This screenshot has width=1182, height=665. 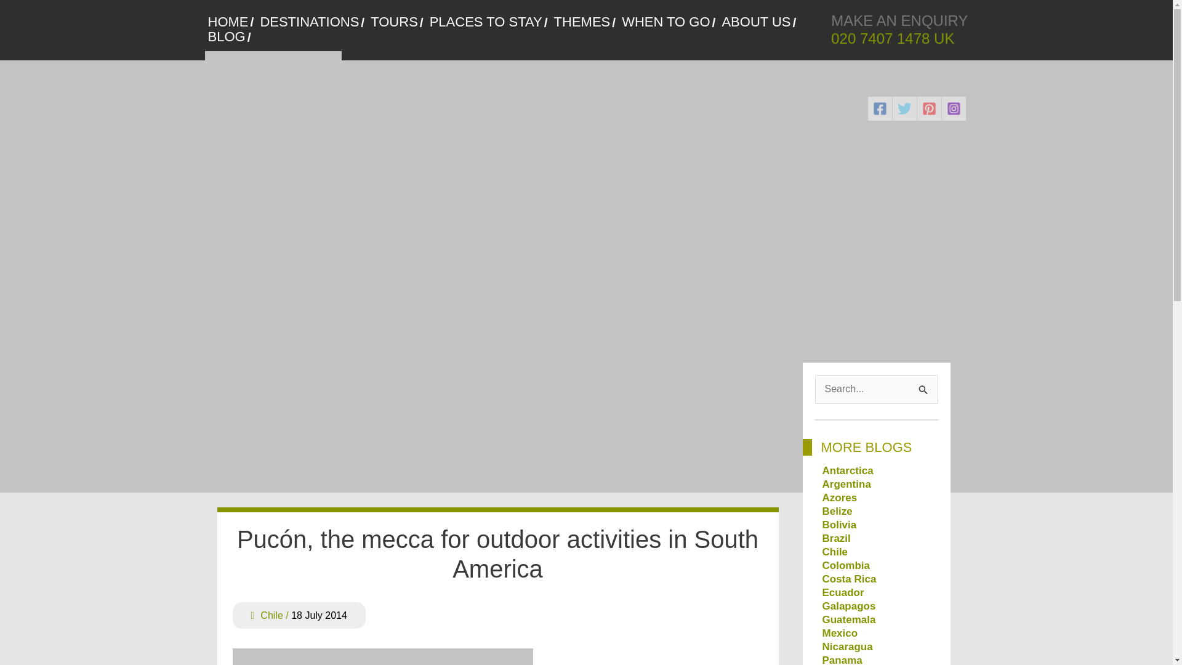 What do you see at coordinates (396, 22) in the screenshot?
I see `TOURS` at bounding box center [396, 22].